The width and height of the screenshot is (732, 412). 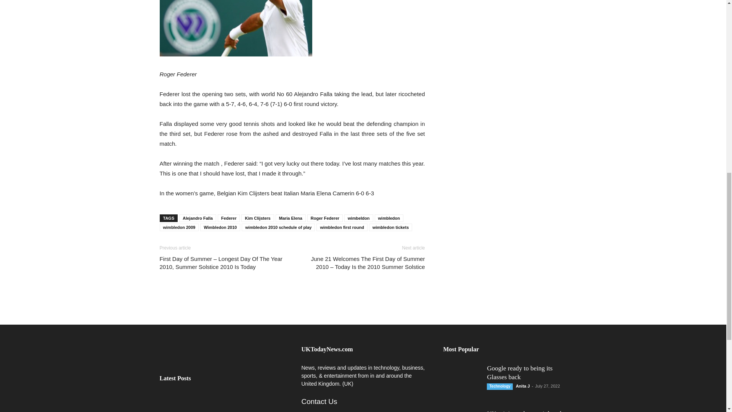 I want to click on Google ready to being its Glasses back, so click(x=254, y=402).